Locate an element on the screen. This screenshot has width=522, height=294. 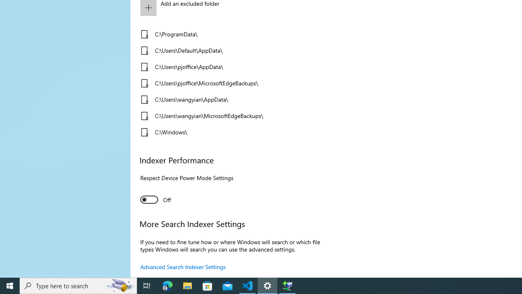
Search highlights icon opens search home window is located at coordinates (121, 286).